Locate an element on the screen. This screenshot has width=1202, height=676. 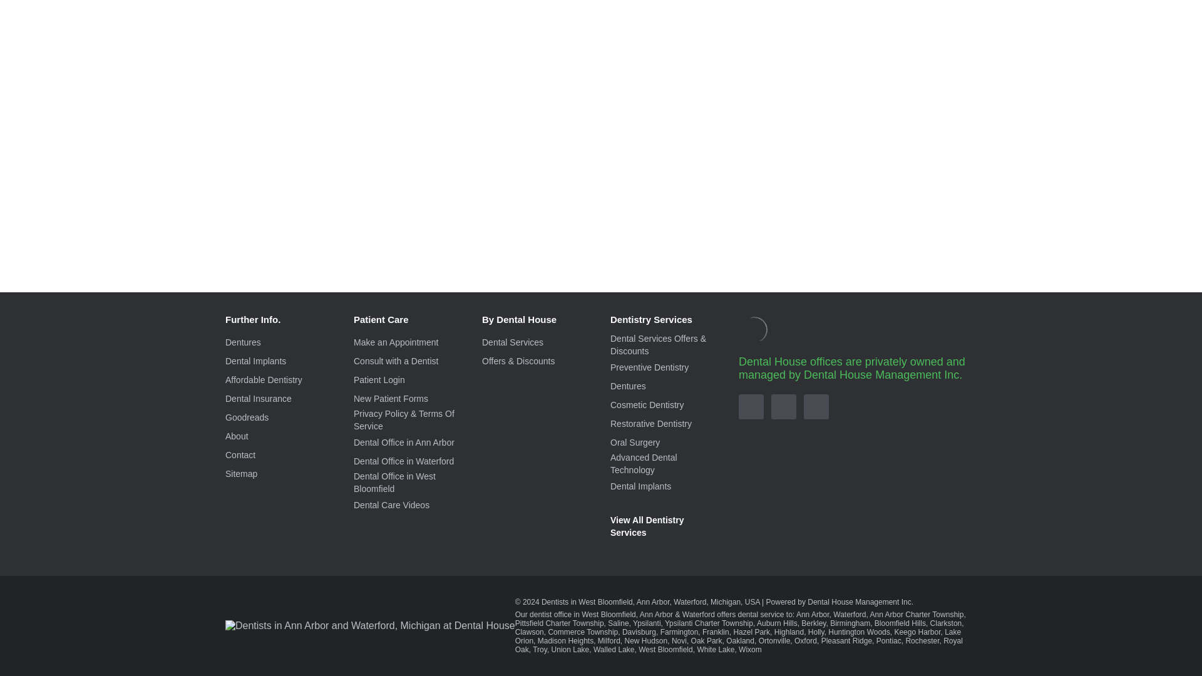
Dentist in Clarkston, MI is located at coordinates (582, 632).